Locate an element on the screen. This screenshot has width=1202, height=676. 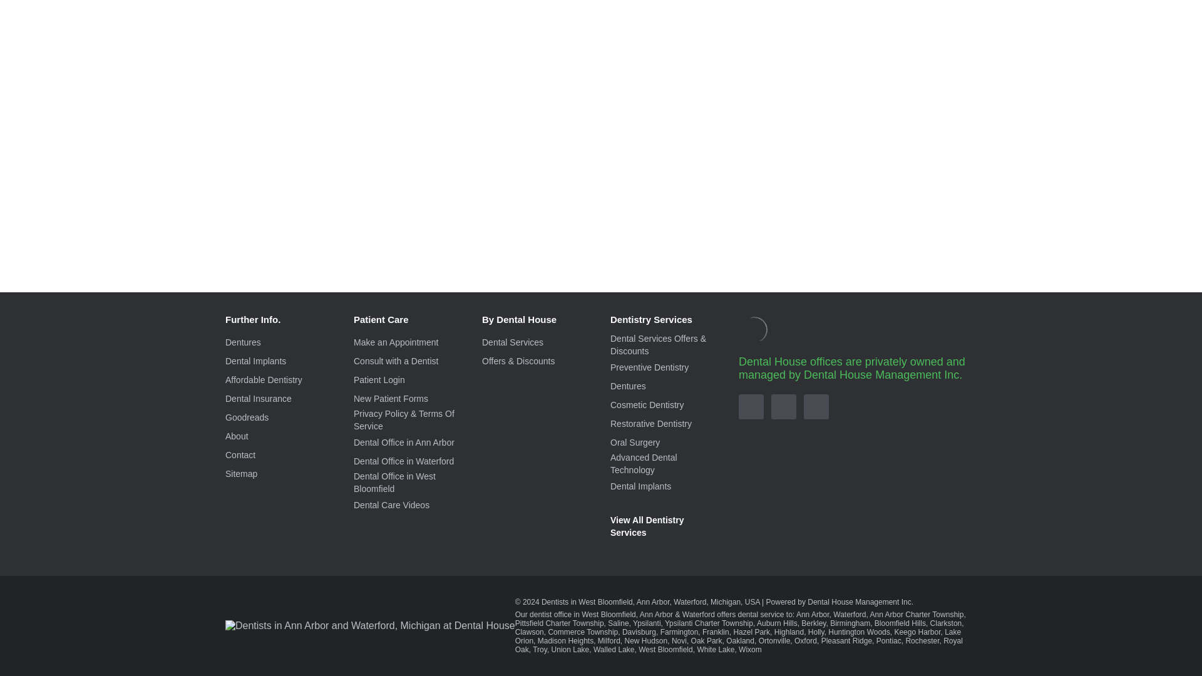
Dentist in Clarkston, MI is located at coordinates (582, 632).